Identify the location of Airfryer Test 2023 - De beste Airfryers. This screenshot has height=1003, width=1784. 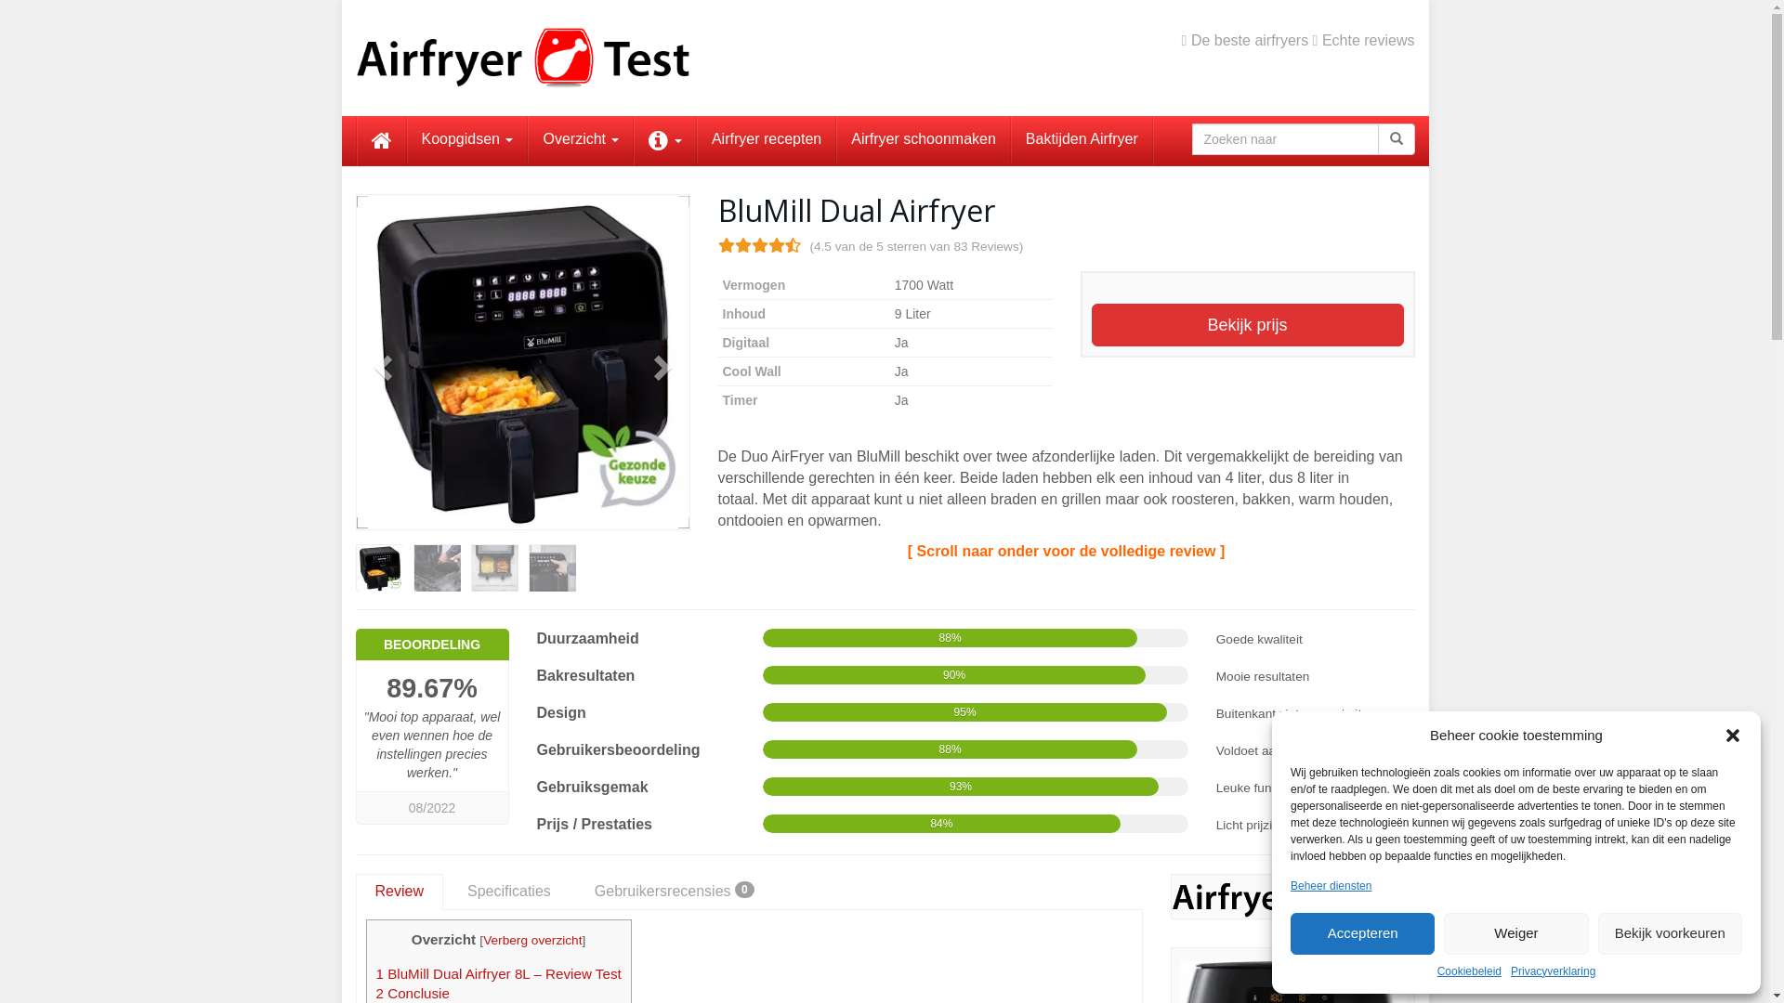
(522, 58).